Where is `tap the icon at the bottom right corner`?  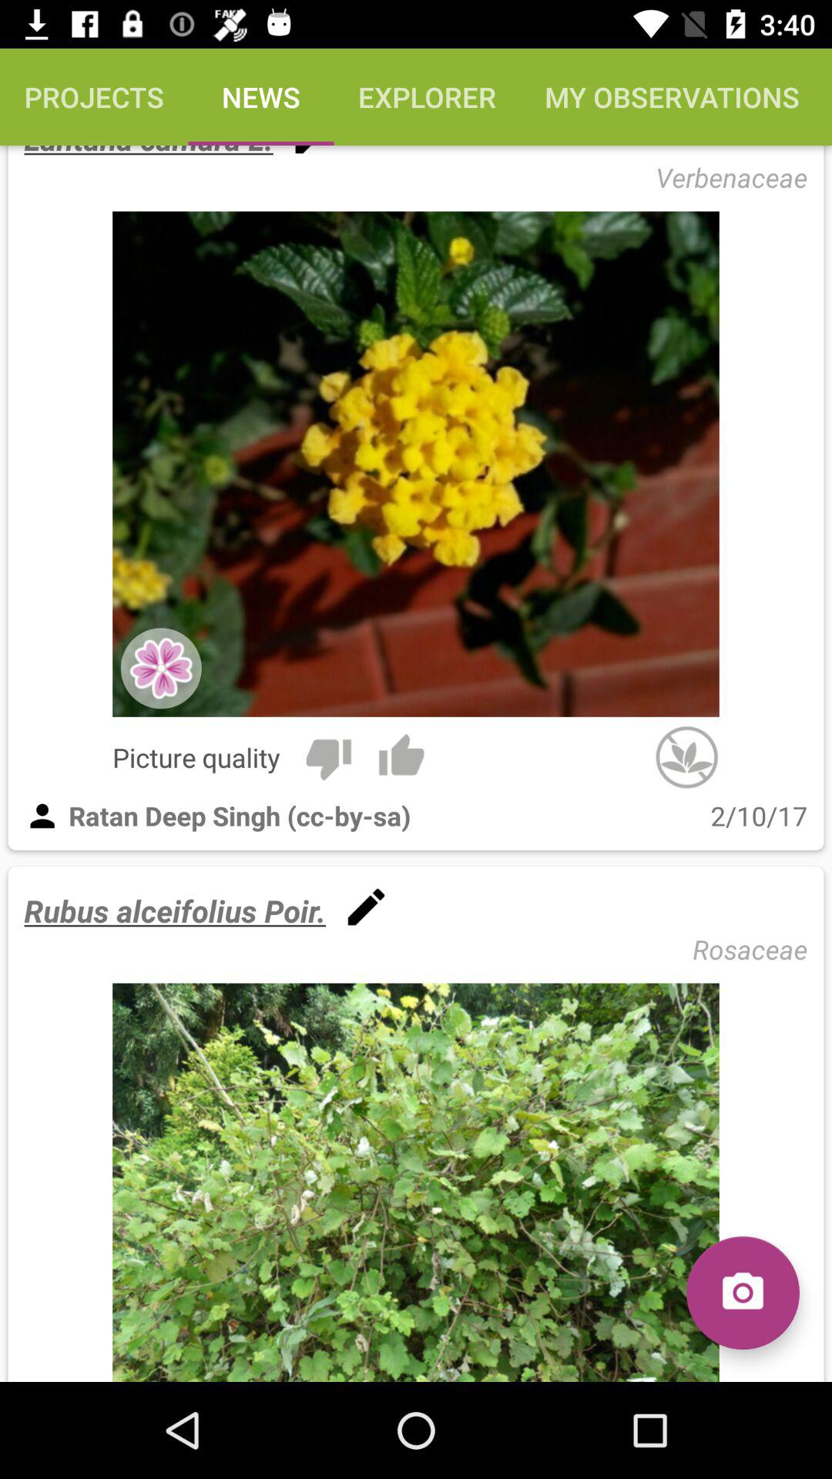 tap the icon at the bottom right corner is located at coordinates (743, 1293).